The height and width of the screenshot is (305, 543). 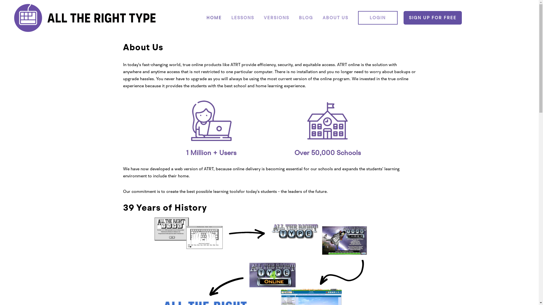 I want to click on LESSONS, so click(x=243, y=18).